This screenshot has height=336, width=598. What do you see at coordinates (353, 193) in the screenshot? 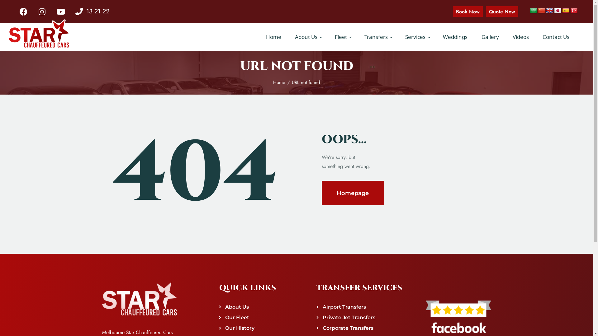
I see `Homepage` at bounding box center [353, 193].